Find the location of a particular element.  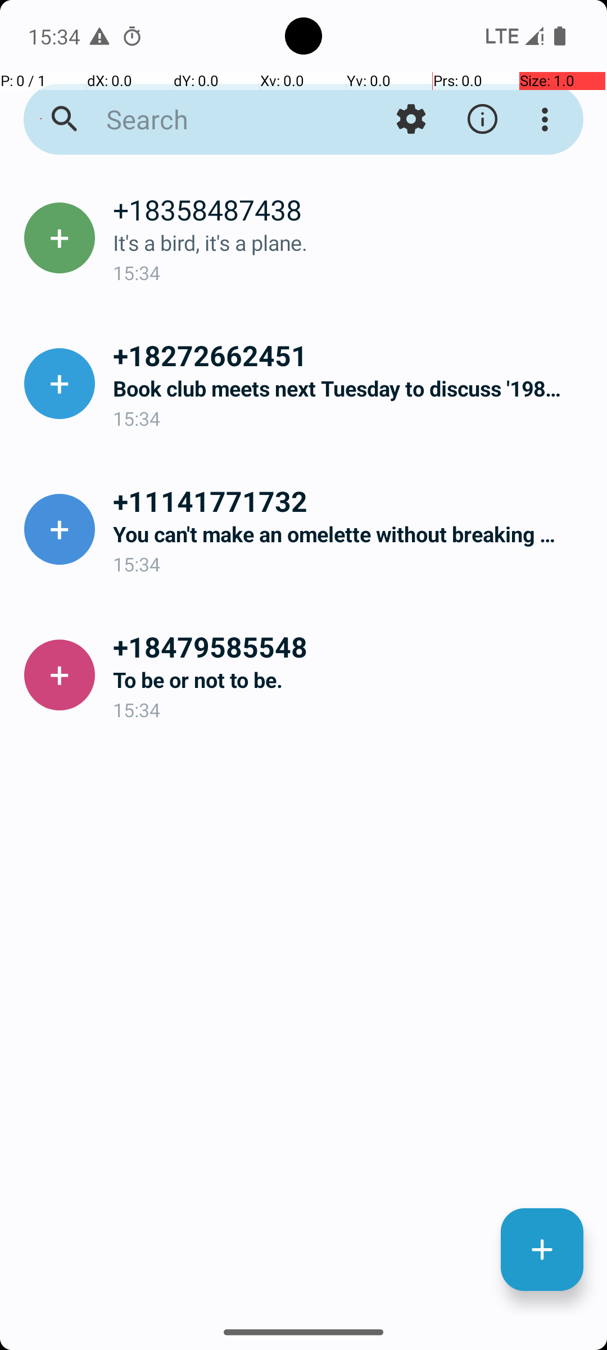

+18272662451 is located at coordinates (351, 355).